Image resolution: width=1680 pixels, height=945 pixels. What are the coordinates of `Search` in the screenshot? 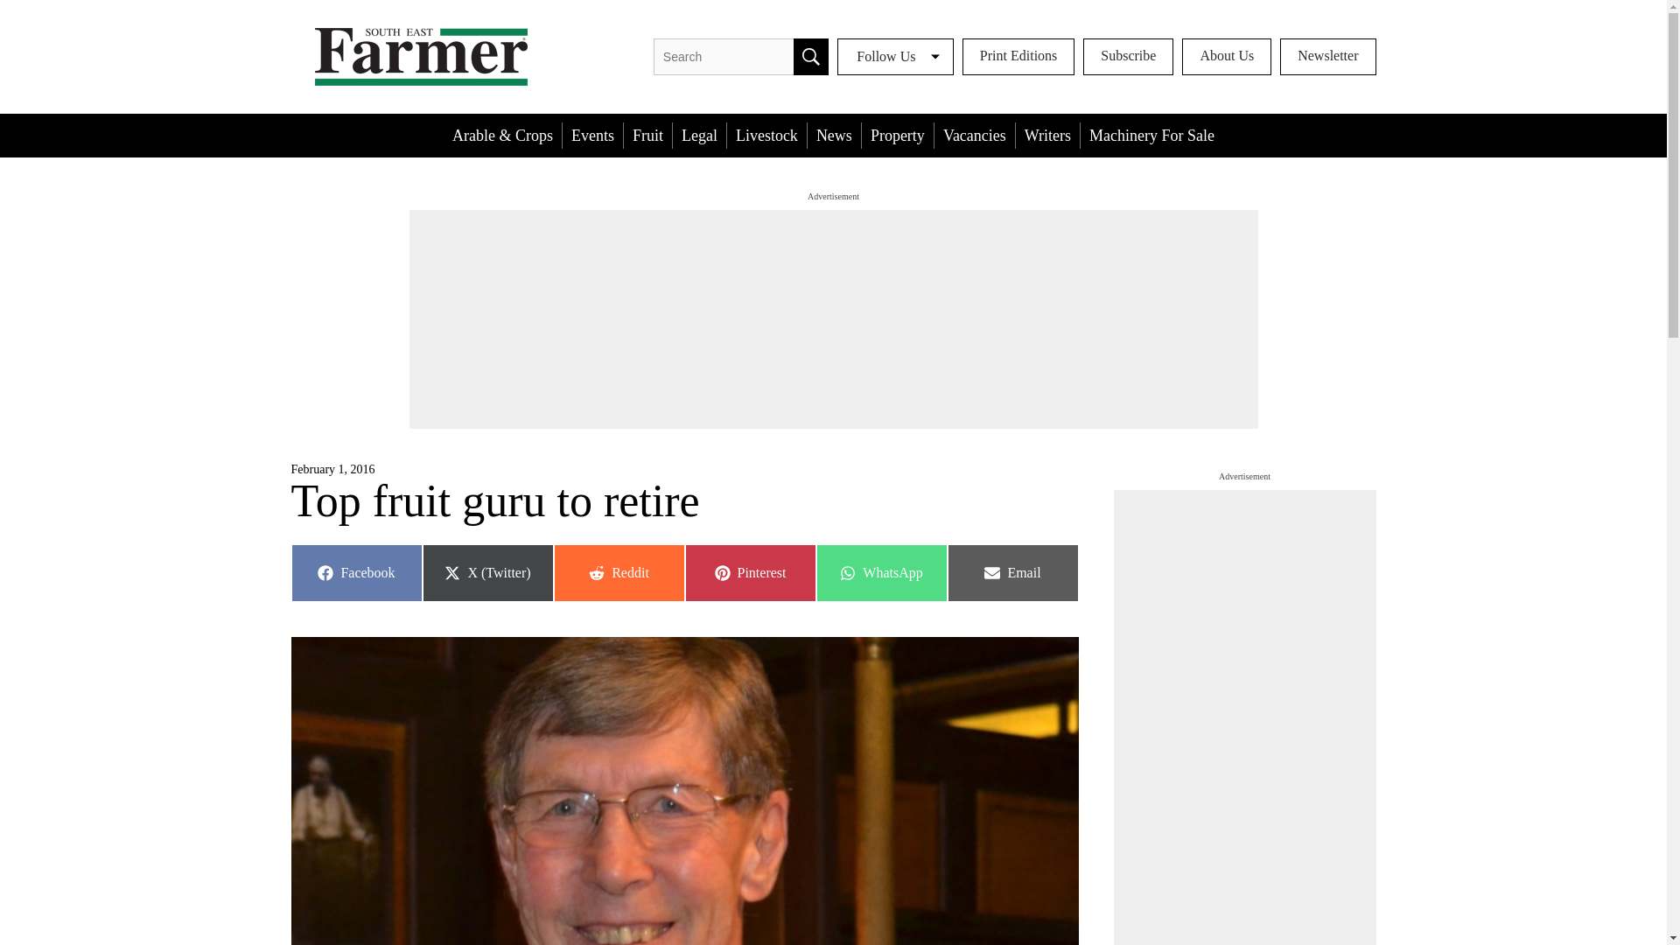 It's located at (647, 135).